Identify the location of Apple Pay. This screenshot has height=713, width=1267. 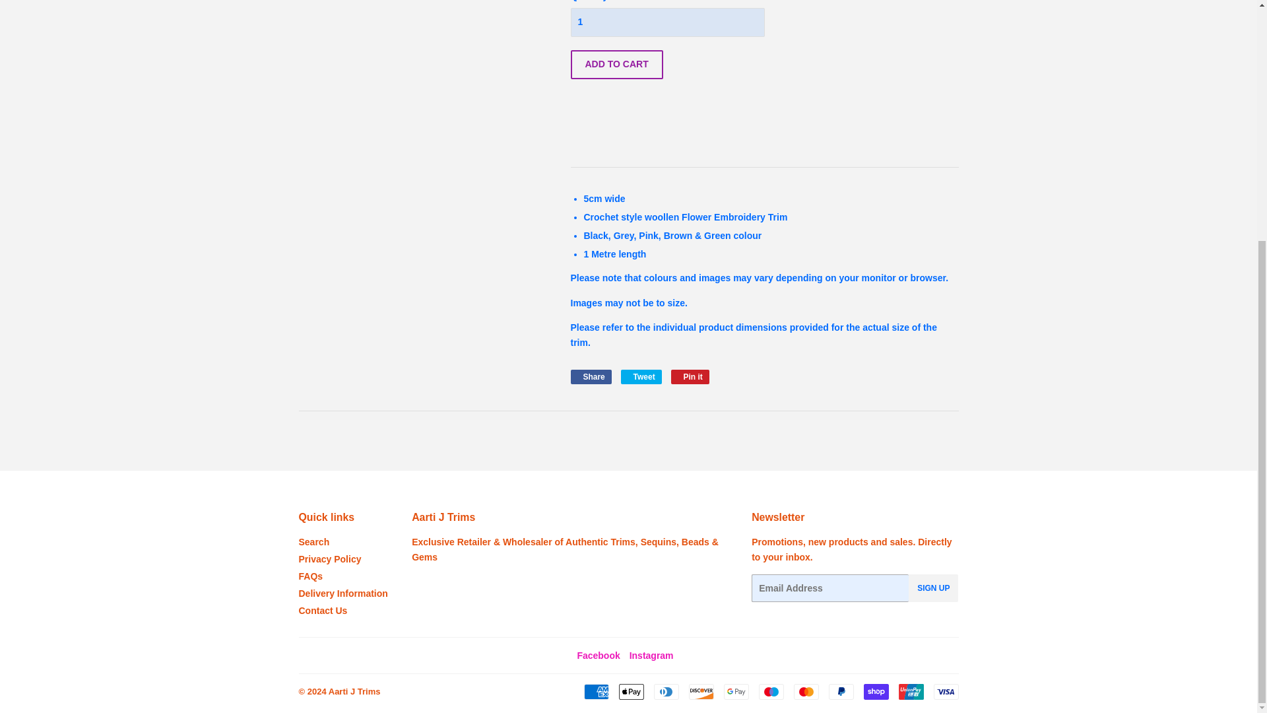
(631, 691).